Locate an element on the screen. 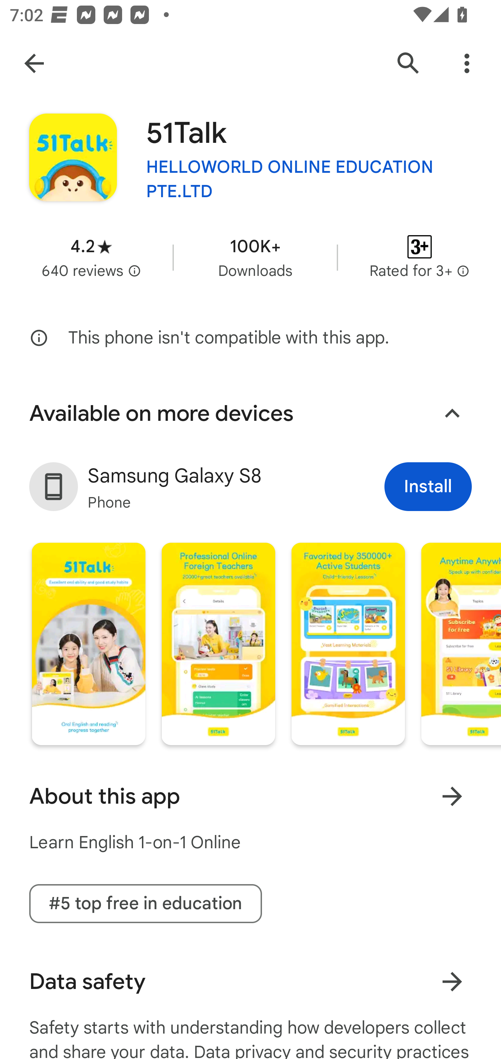 Image resolution: width=501 pixels, height=1059 pixels. Screenshot "1" of "5" is located at coordinates (88, 644).